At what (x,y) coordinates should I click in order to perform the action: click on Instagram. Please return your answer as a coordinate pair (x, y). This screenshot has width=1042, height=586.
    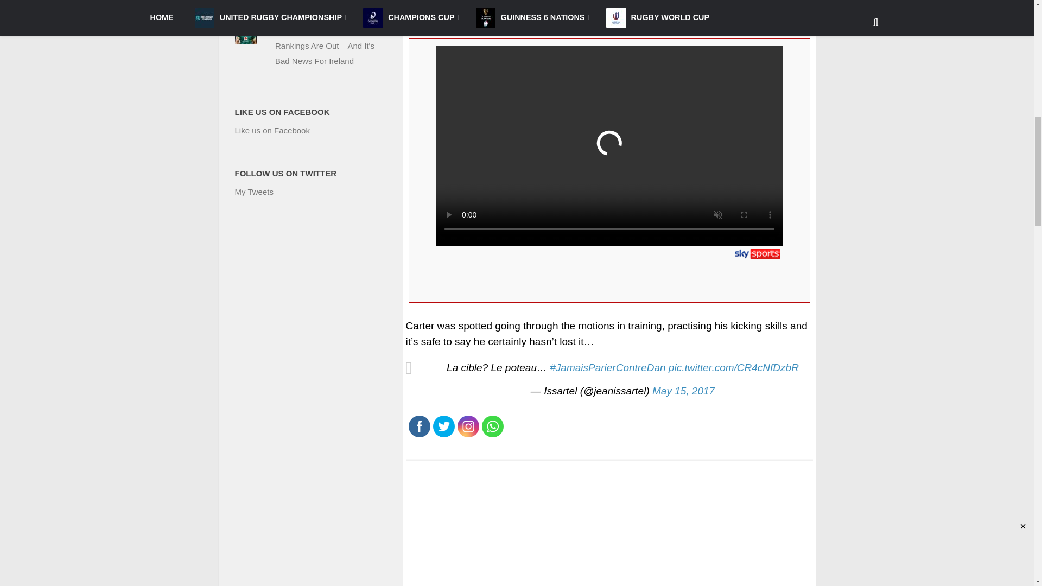
    Looking at the image, I should click on (468, 426).